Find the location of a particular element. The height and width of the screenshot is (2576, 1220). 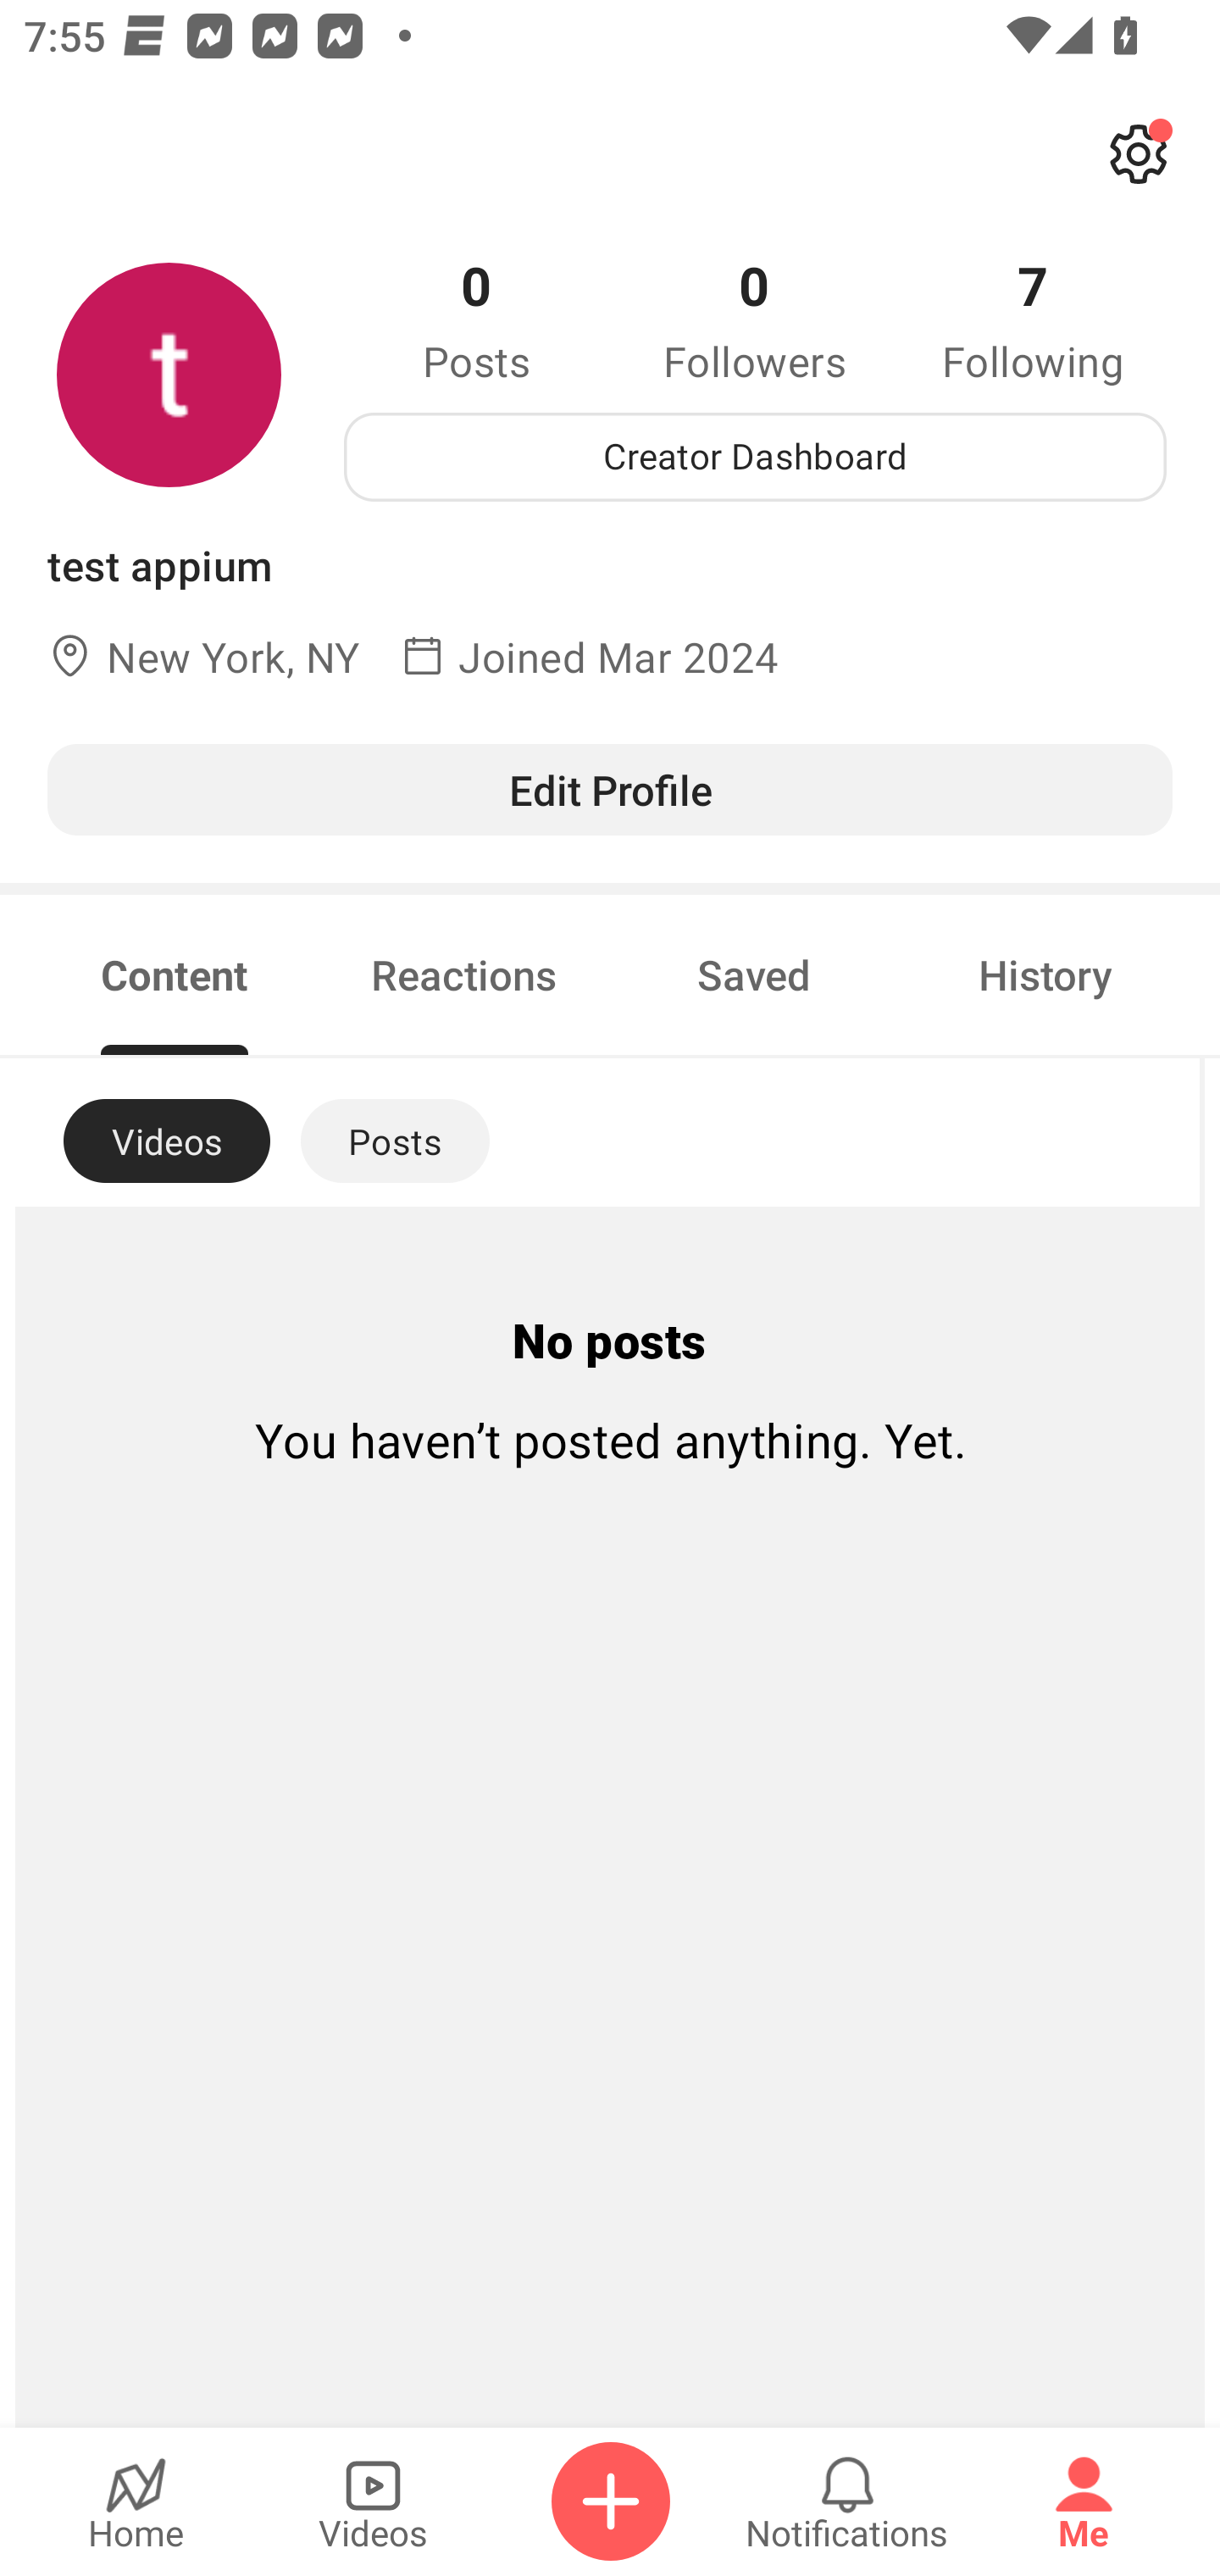

Saved is located at coordinates (754, 974).